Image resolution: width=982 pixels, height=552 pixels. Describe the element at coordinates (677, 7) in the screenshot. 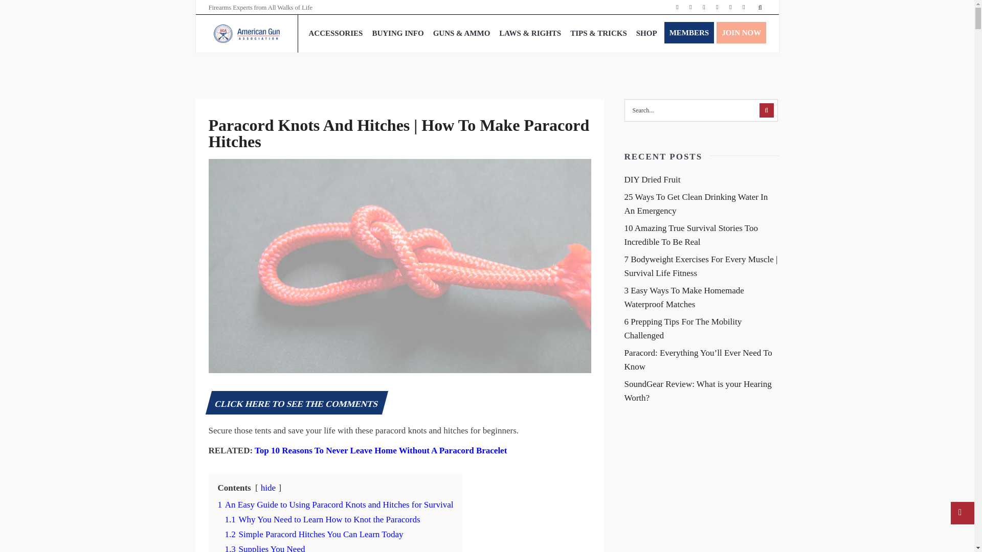

I see `Facebook` at that location.